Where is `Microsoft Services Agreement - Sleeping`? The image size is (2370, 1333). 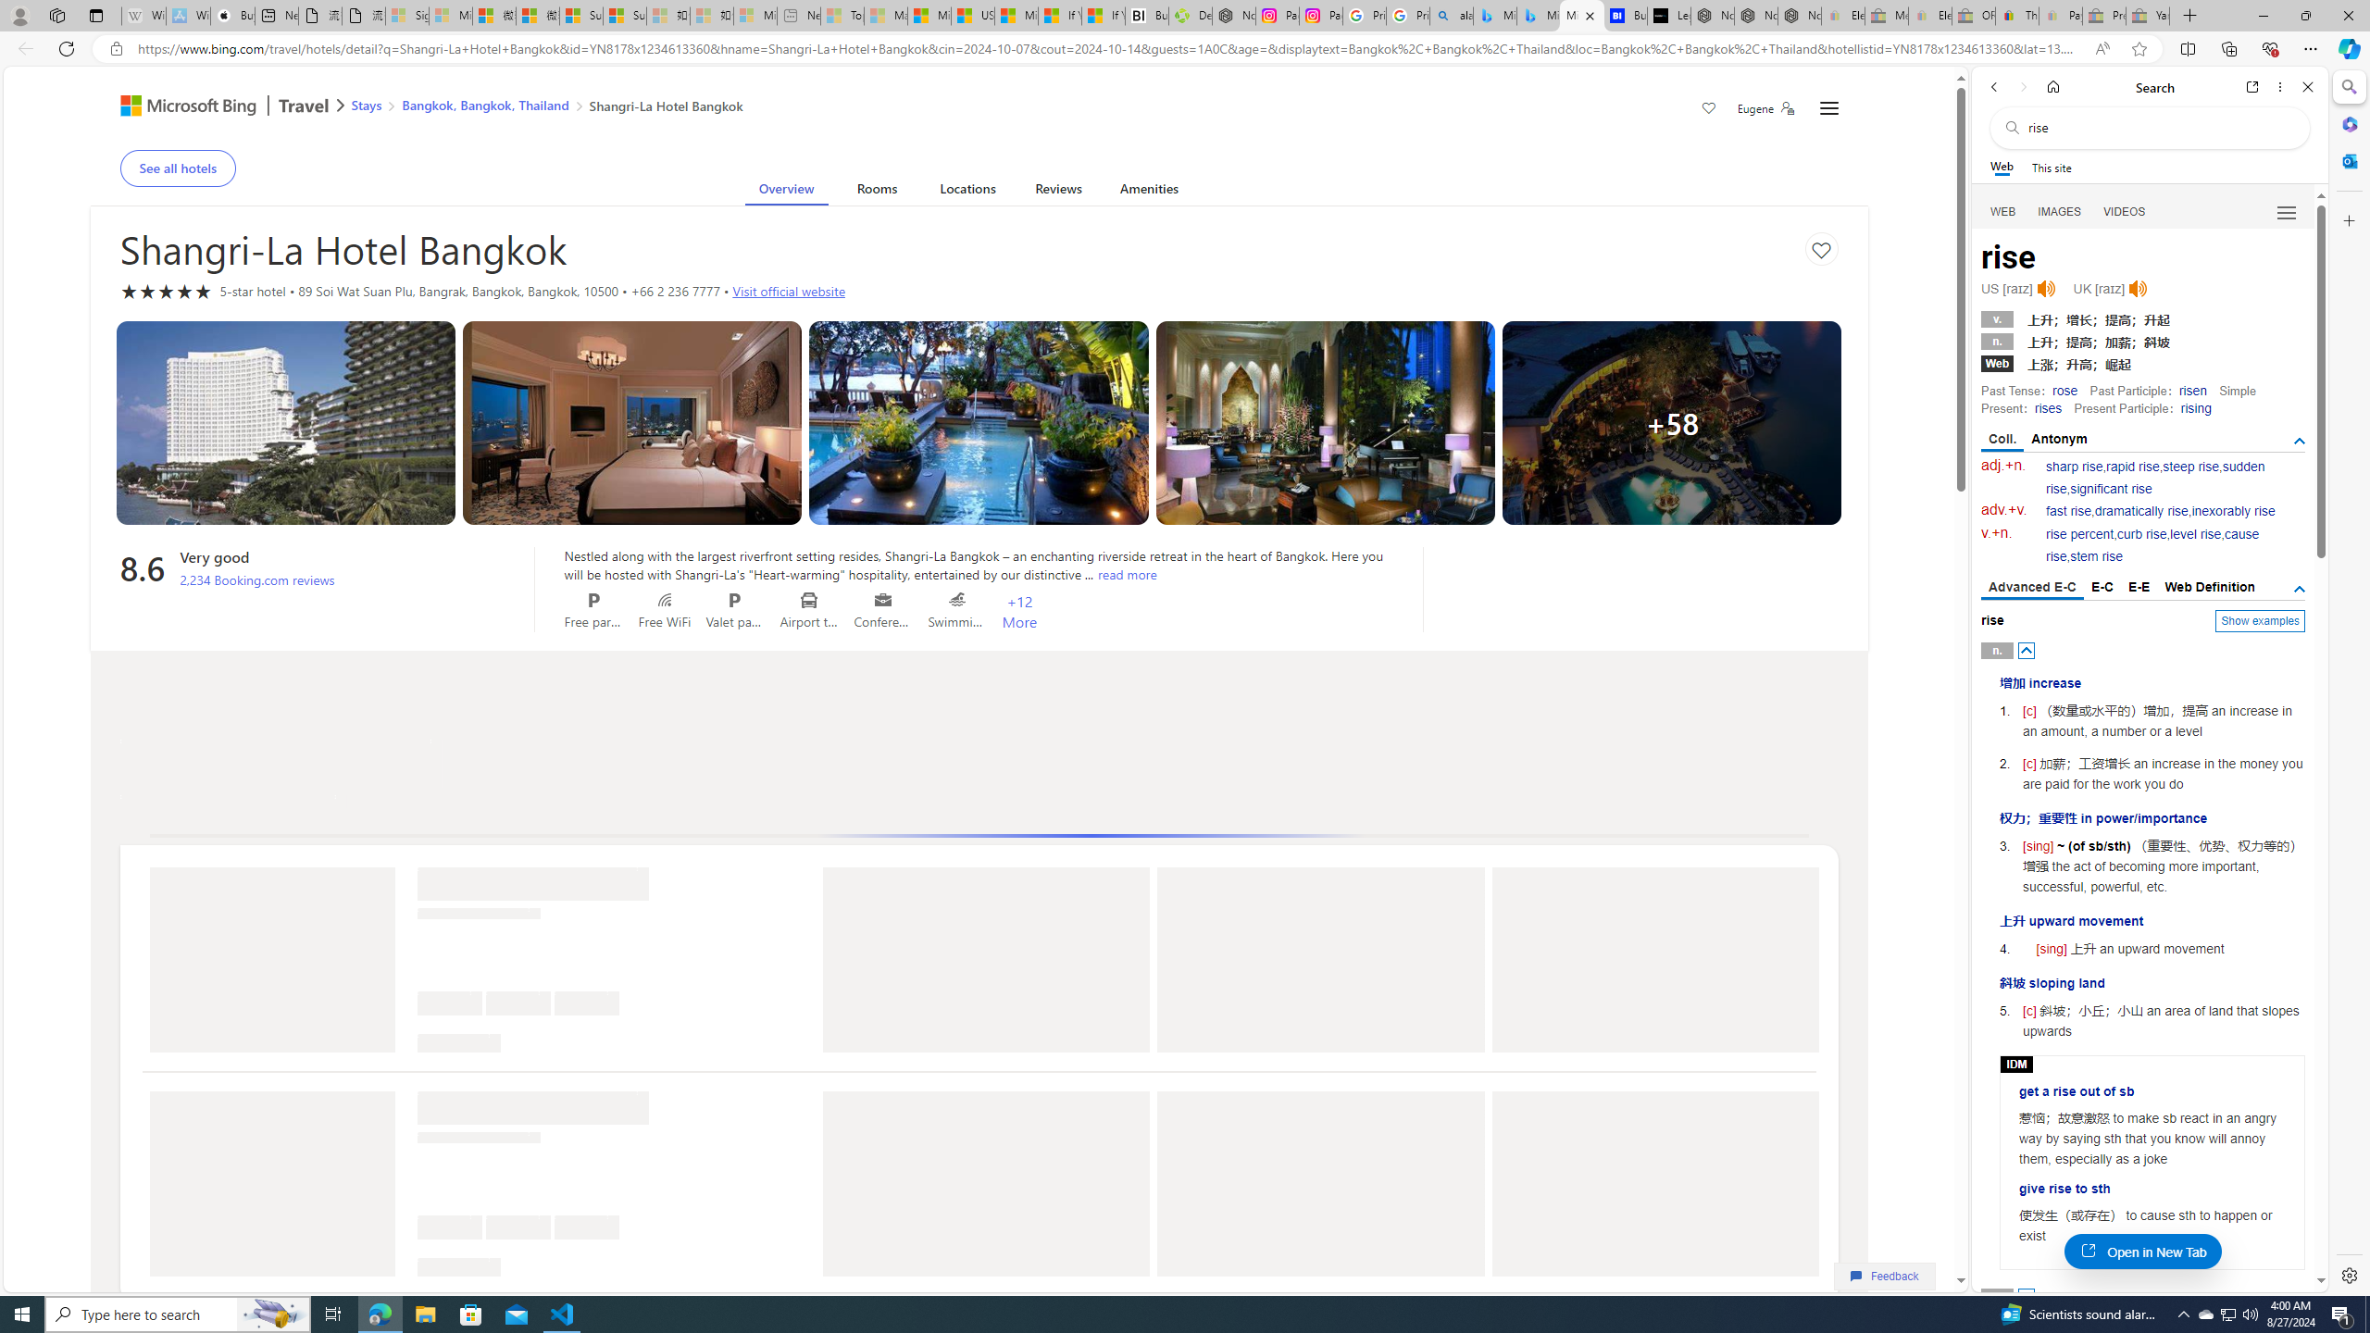
Microsoft Services Agreement - Sleeping is located at coordinates (451, 16).